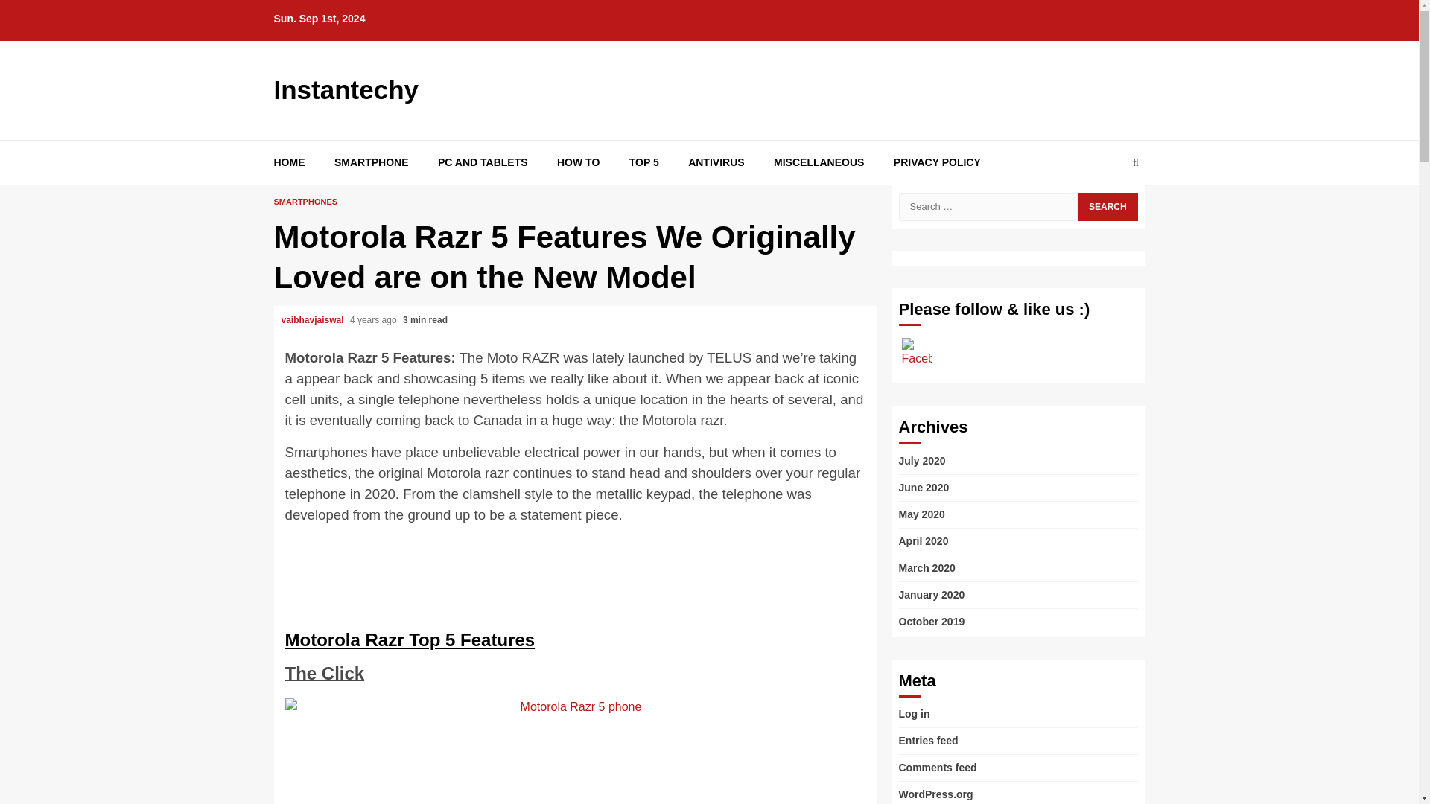  I want to click on Search, so click(1107, 208).